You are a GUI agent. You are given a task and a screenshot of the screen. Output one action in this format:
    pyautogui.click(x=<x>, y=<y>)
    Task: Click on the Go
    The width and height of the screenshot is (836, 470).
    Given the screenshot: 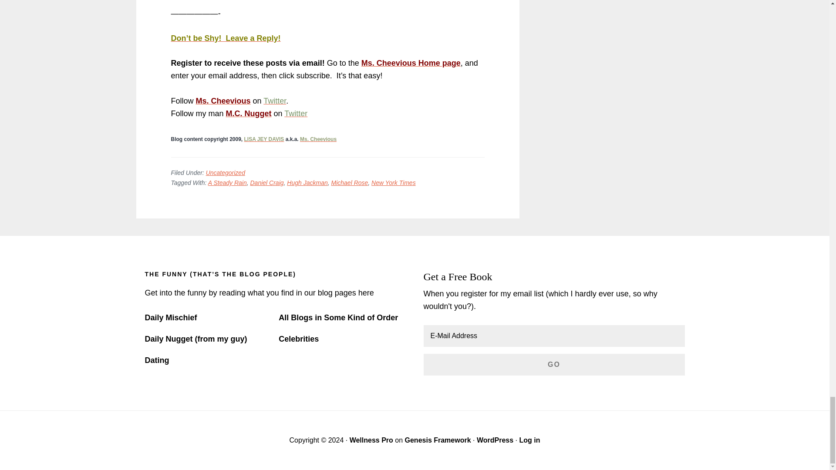 What is the action you would take?
    pyautogui.click(x=554, y=365)
    